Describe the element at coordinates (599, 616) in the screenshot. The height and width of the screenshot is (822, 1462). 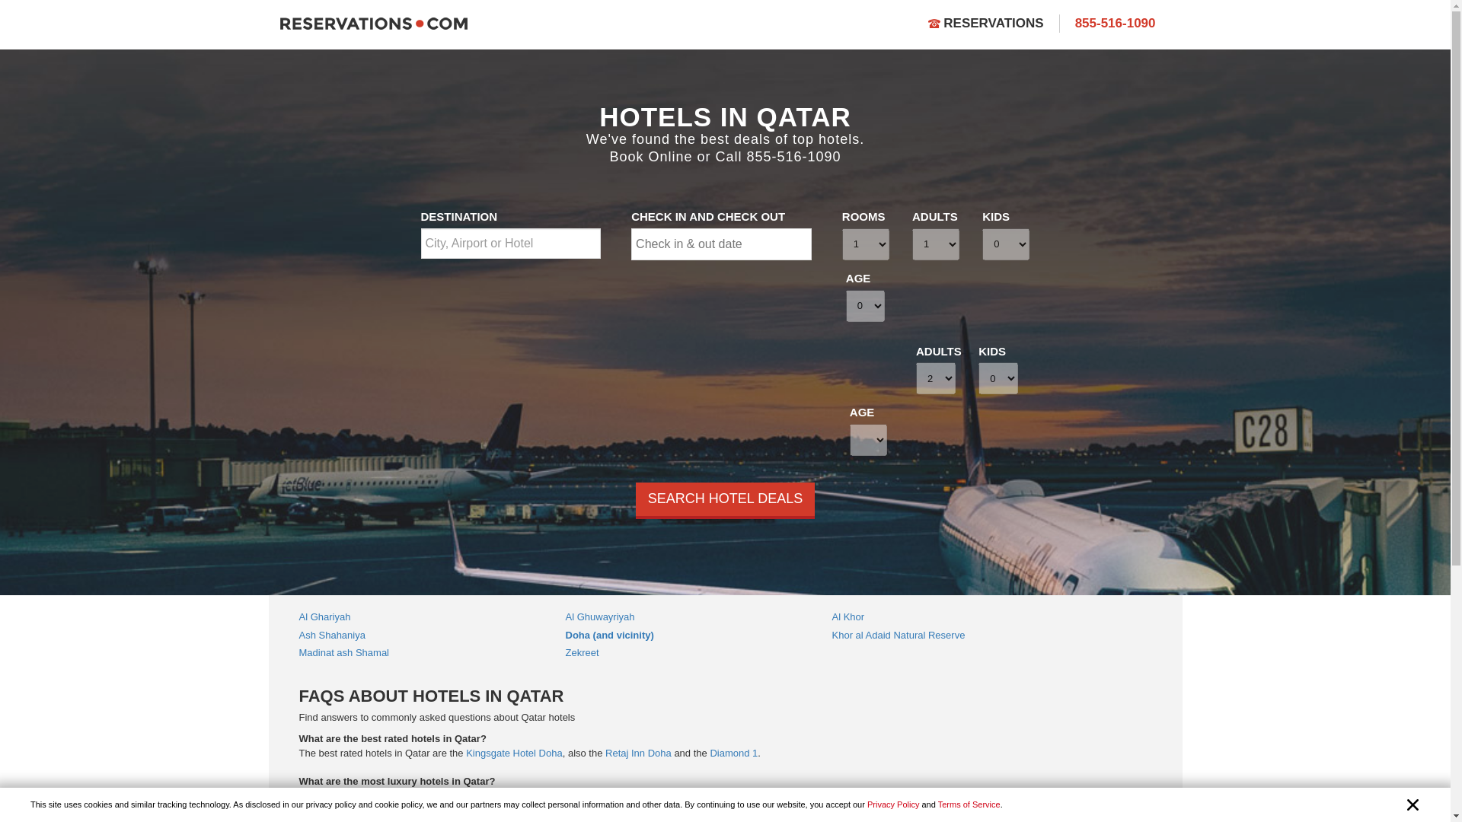
I see `Al Ghuwayriyah` at that location.